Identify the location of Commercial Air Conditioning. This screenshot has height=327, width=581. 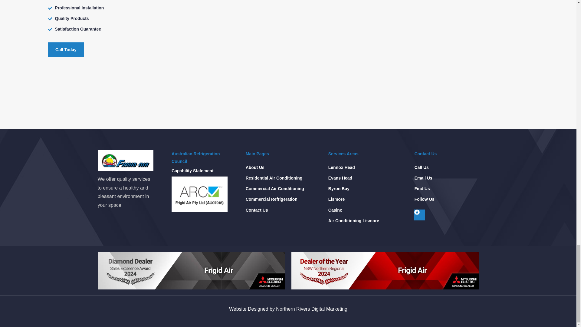
(275, 189).